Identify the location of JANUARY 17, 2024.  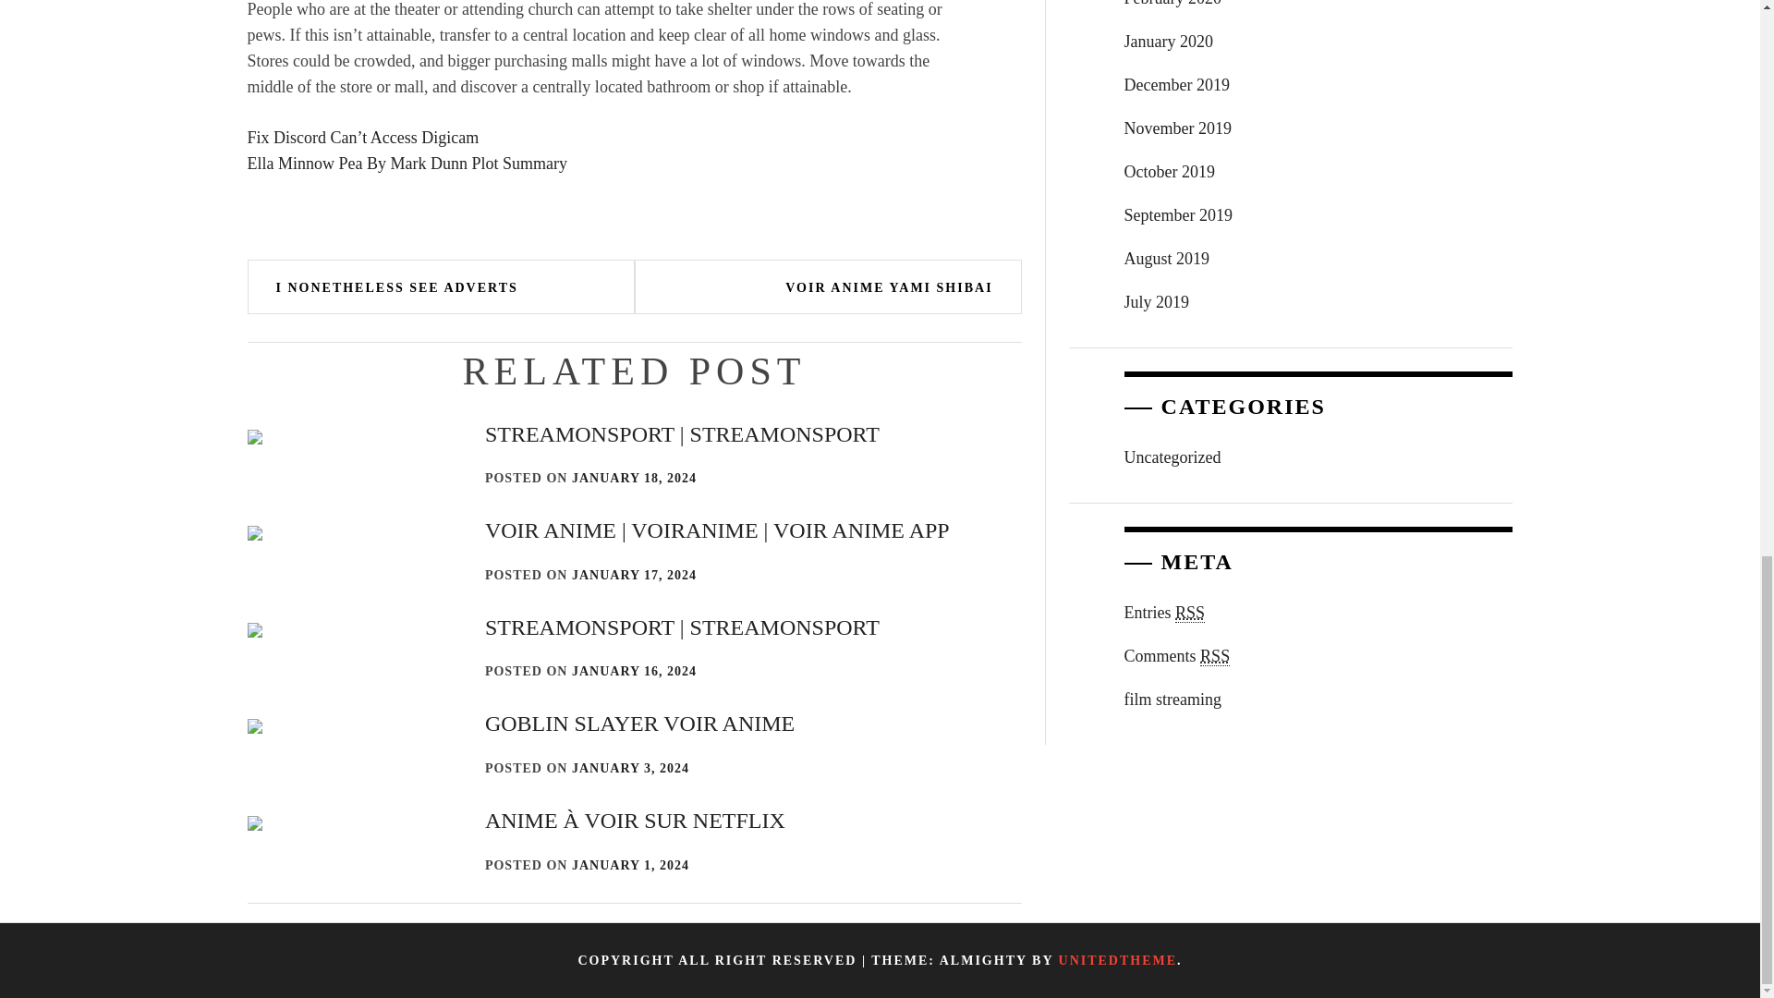
(634, 575).